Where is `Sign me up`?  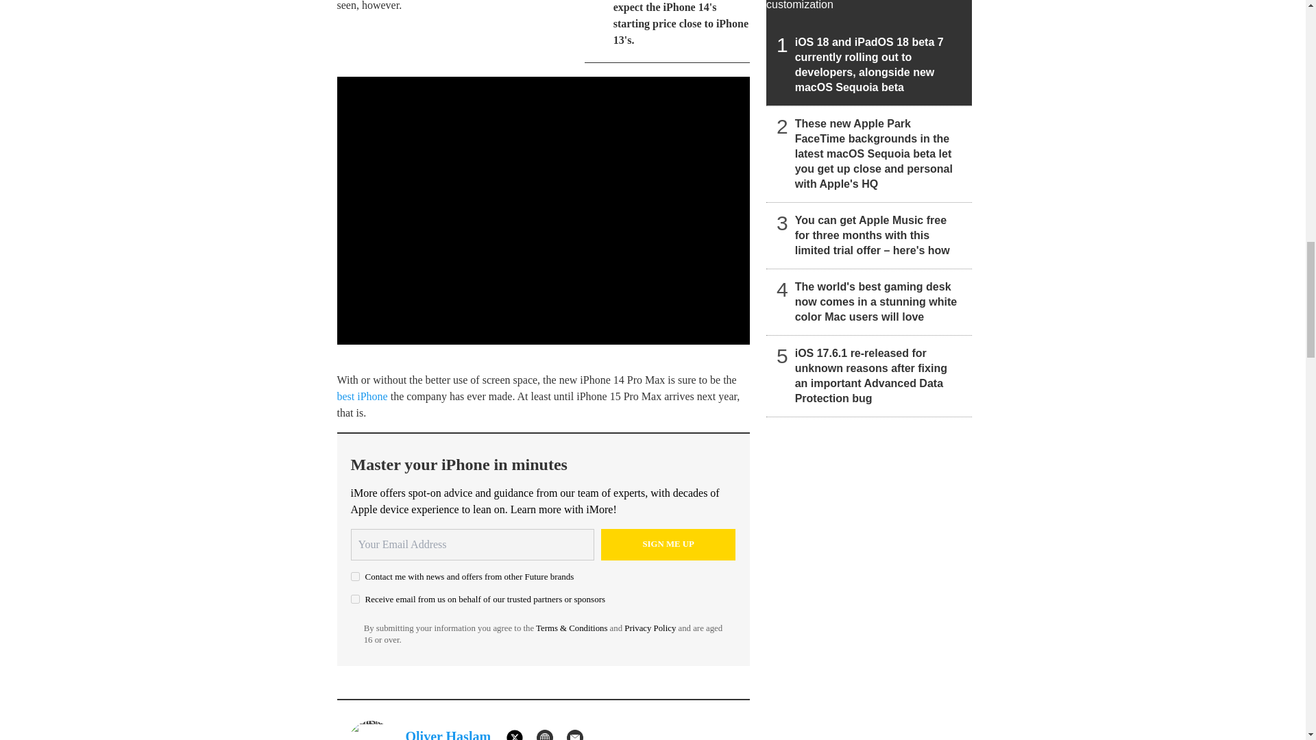 Sign me up is located at coordinates (668, 544).